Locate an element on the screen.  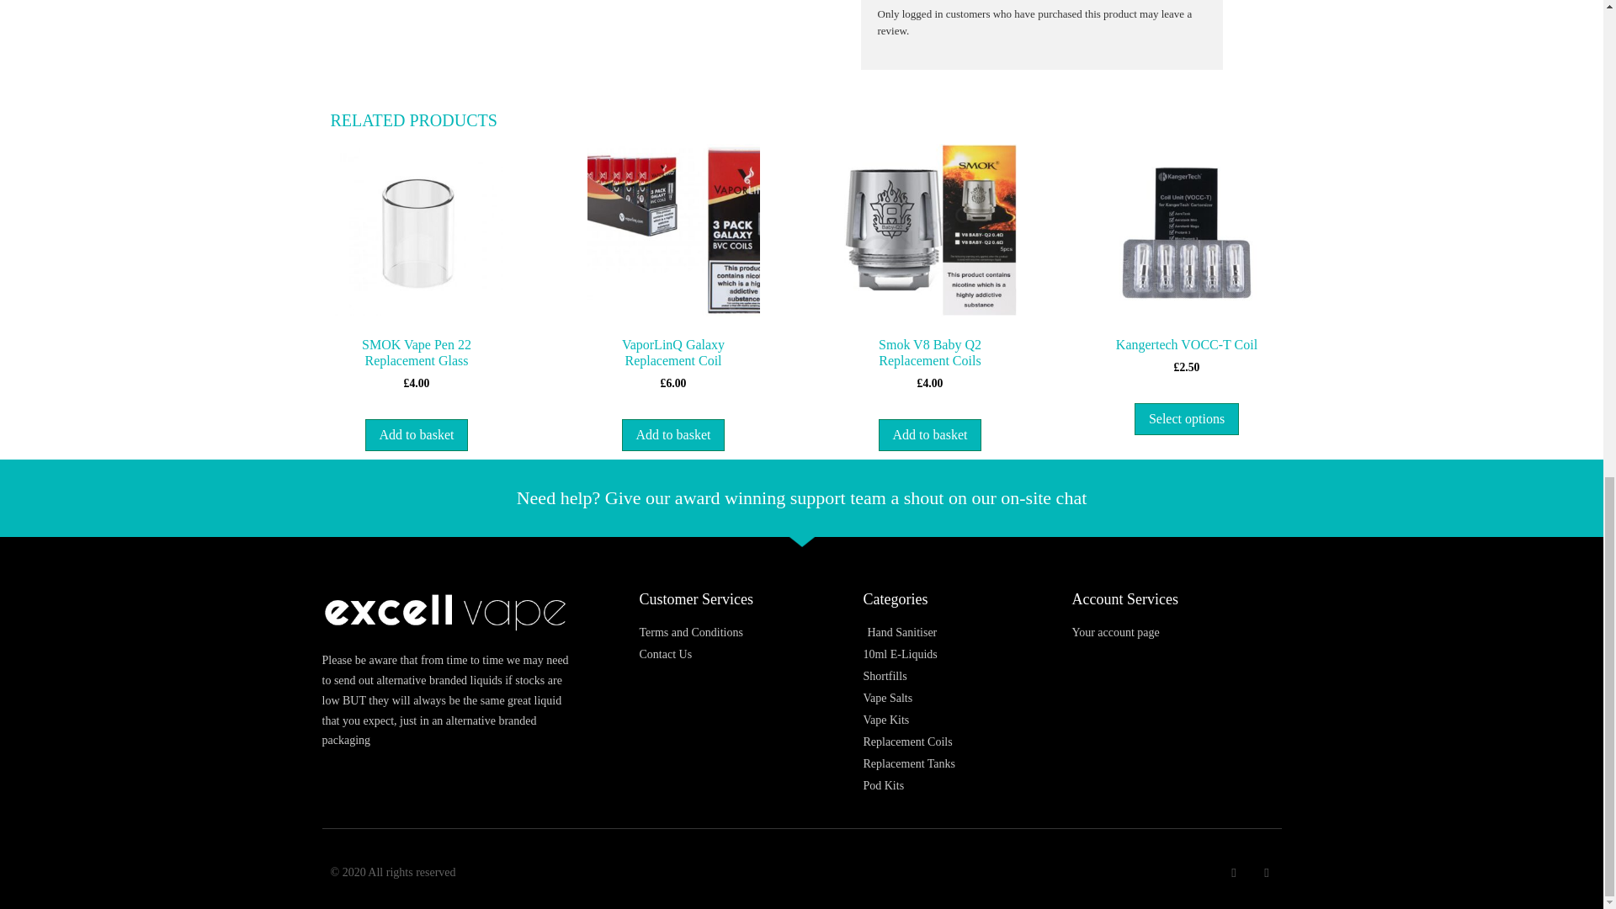
Add to basket is located at coordinates (673, 434).